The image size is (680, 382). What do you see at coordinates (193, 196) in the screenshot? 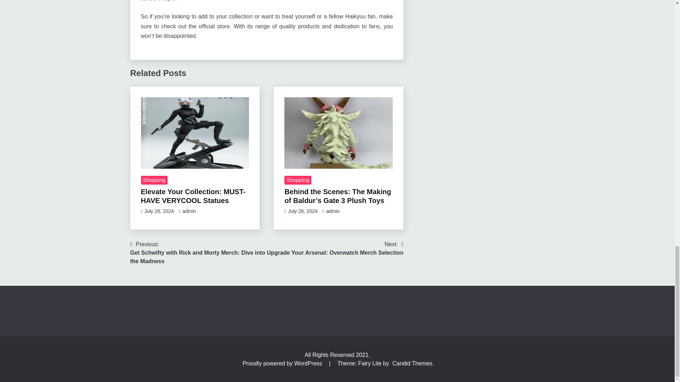
I see `July 26, 2024` at bounding box center [193, 196].